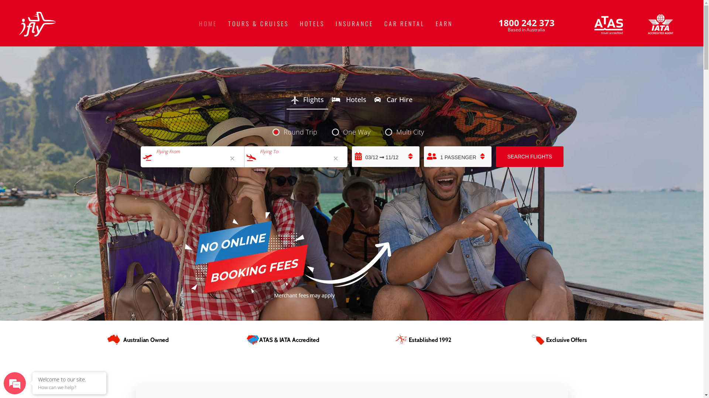 This screenshot has height=398, width=709. Describe the element at coordinates (312, 24) in the screenshot. I see `HOTELS` at that location.